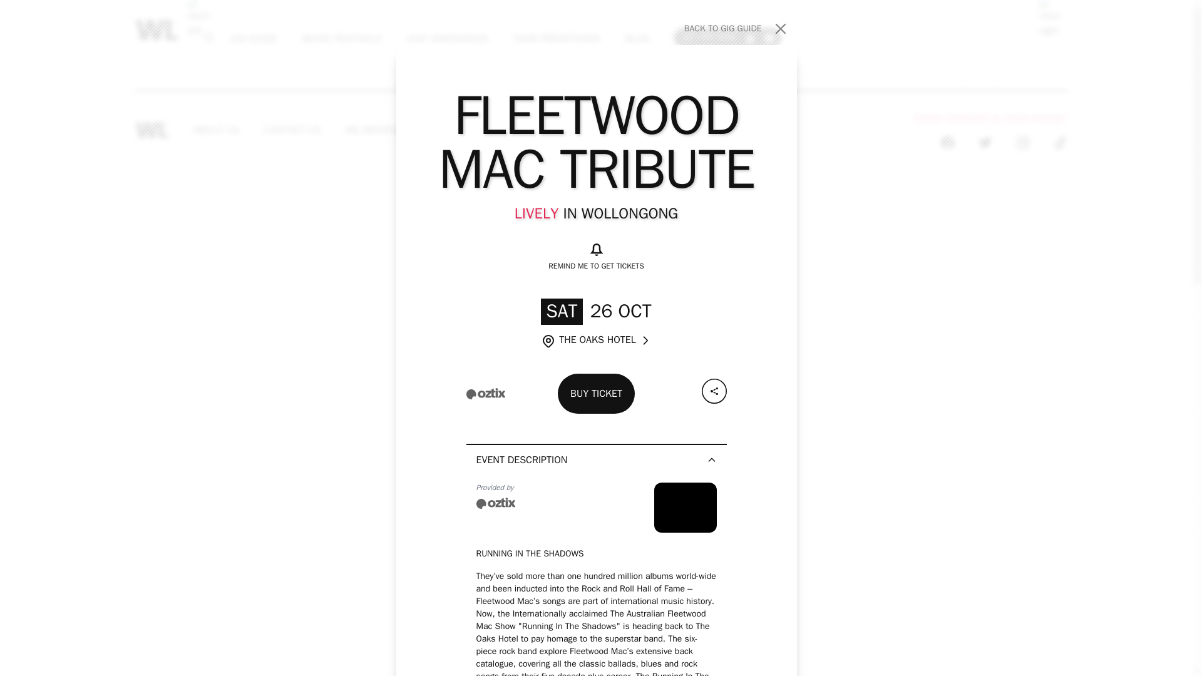 The image size is (1202, 676). What do you see at coordinates (511, 130) in the screenshot?
I see `MUSIC FESTIVALS` at bounding box center [511, 130].